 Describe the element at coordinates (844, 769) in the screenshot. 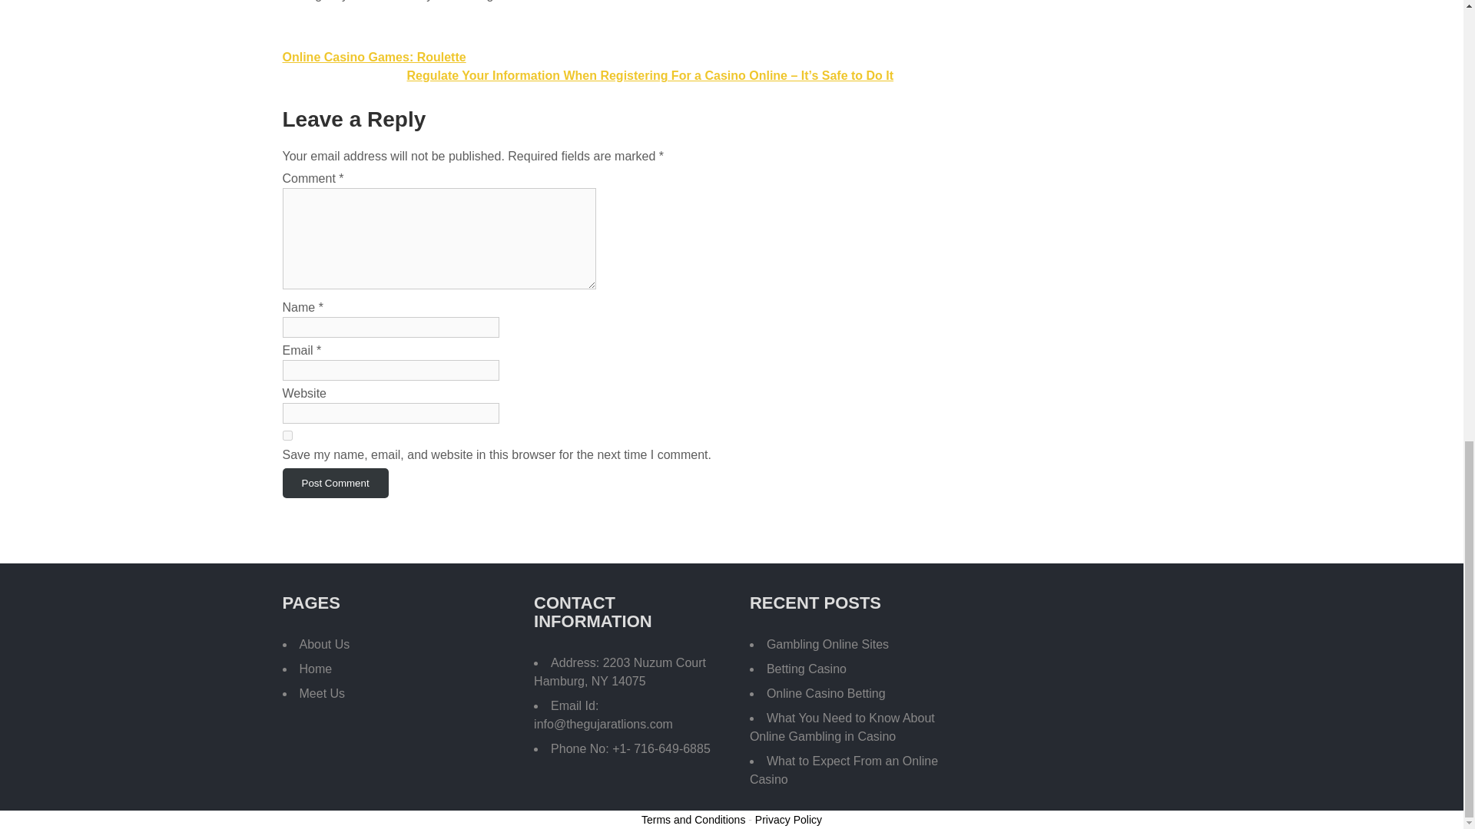

I see `What to Expect From an Online Casino` at that location.